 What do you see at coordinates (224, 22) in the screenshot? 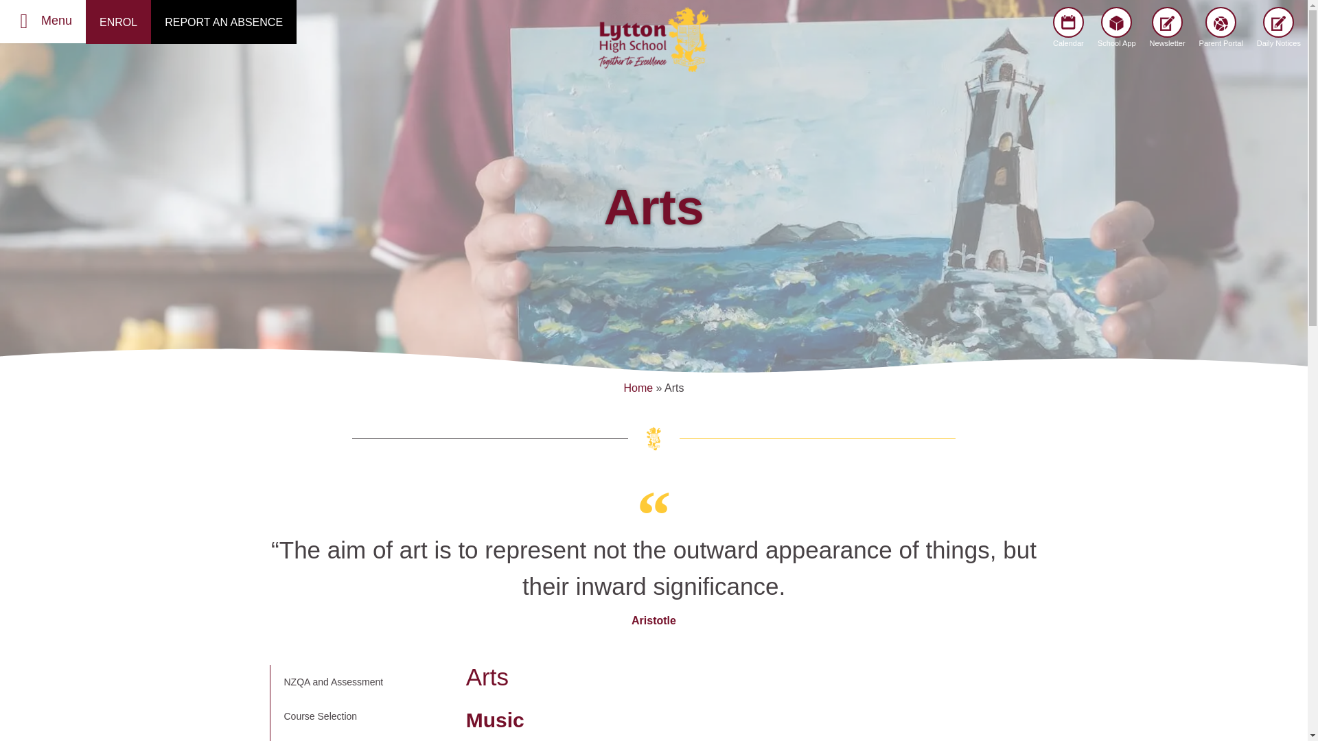
I see `REPORT AN ABSENCE` at bounding box center [224, 22].